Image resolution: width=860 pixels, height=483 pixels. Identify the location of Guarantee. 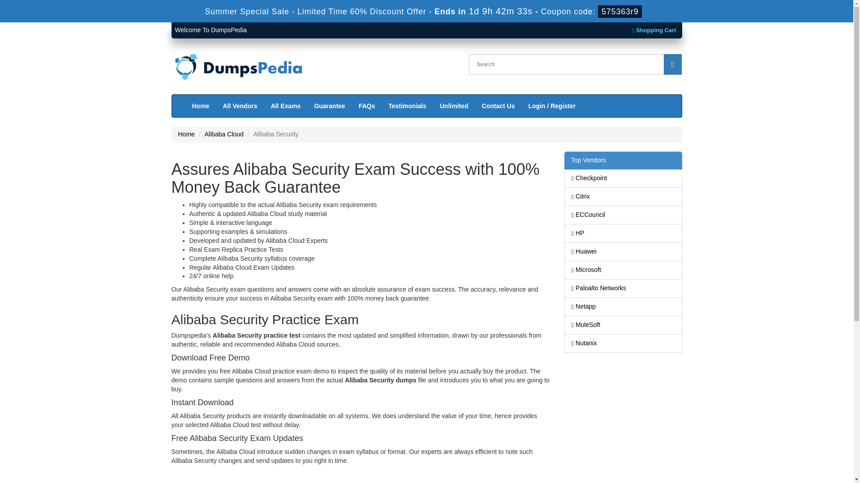
(329, 106).